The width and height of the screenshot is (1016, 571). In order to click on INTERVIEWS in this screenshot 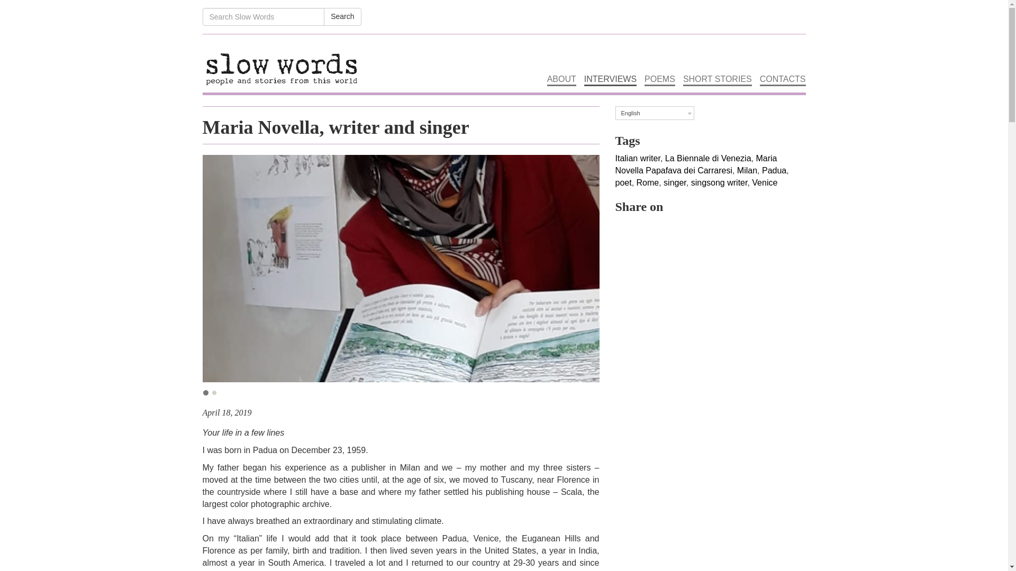, I will do `click(611, 60)`.